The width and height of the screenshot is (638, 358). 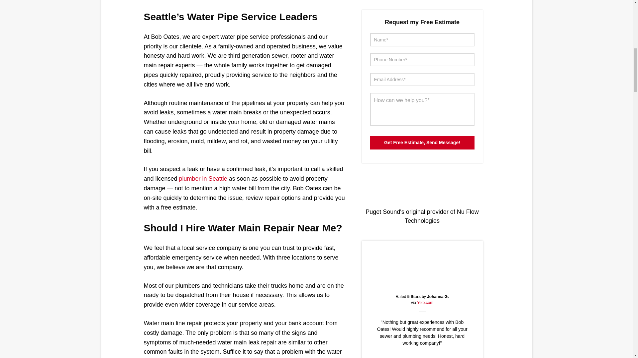 I want to click on stars, so click(x=422, y=284).